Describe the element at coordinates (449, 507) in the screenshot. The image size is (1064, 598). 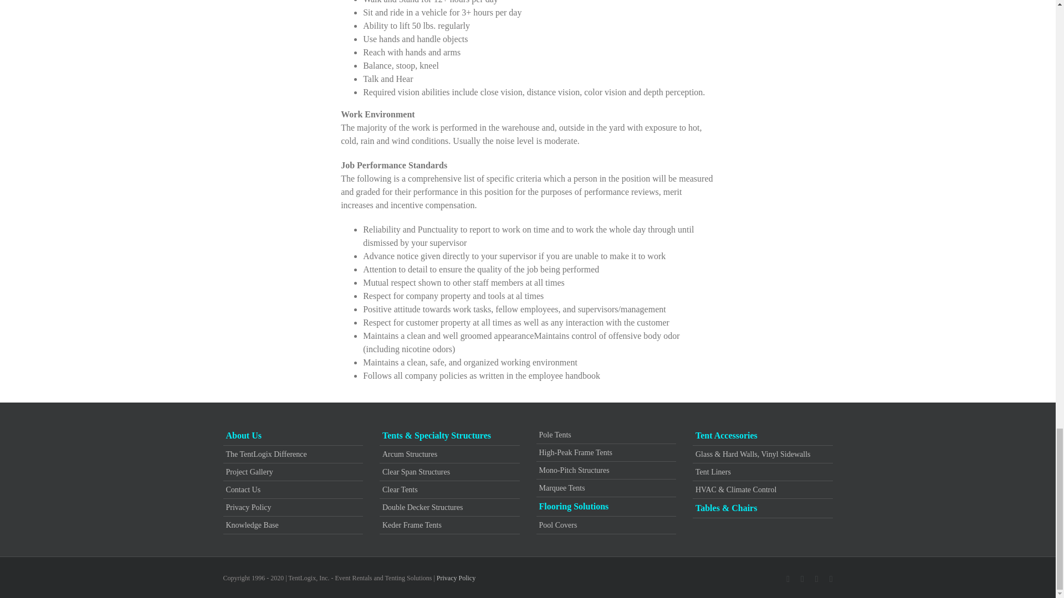
I see `Double Decker Structures` at that location.